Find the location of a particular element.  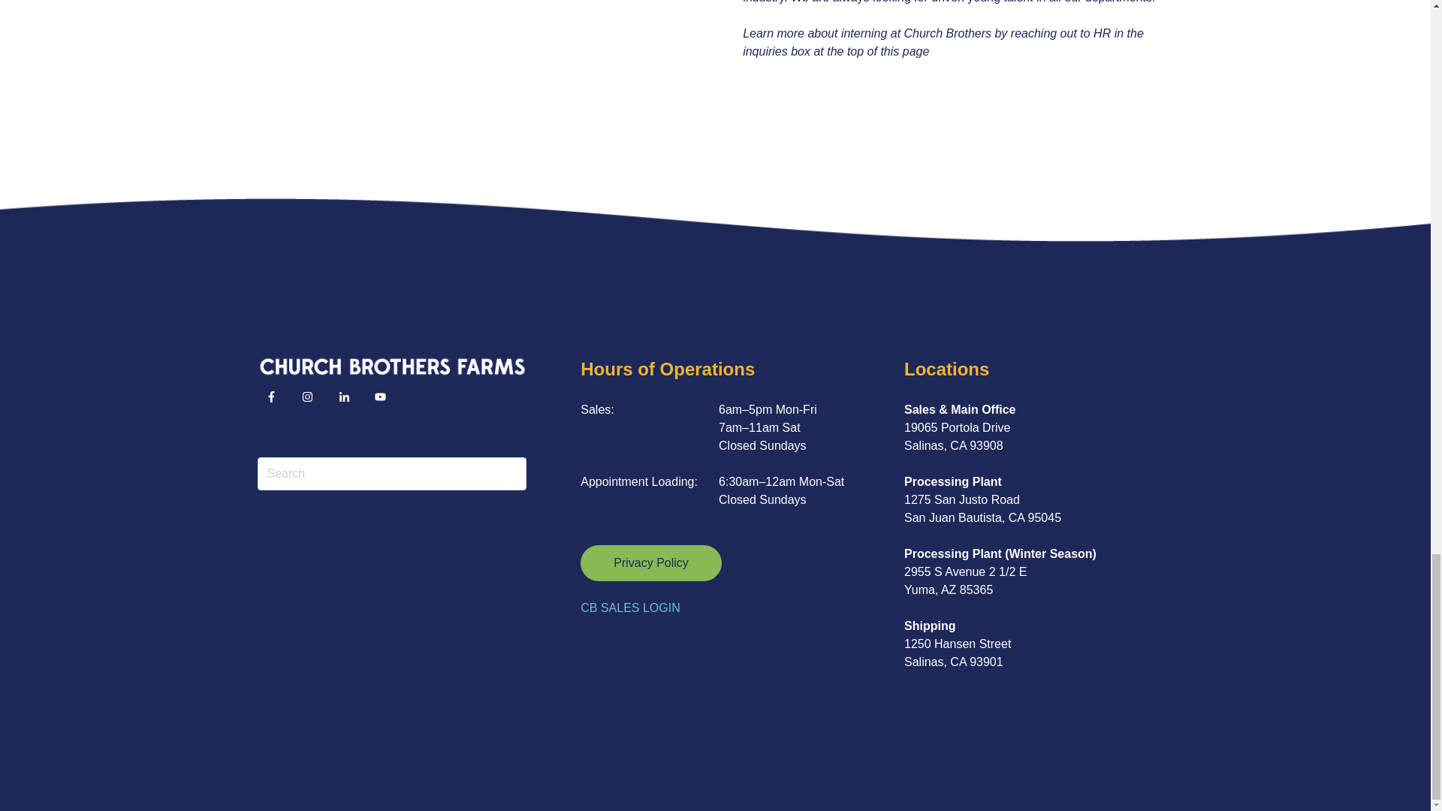

undefined is located at coordinates (464, 64).